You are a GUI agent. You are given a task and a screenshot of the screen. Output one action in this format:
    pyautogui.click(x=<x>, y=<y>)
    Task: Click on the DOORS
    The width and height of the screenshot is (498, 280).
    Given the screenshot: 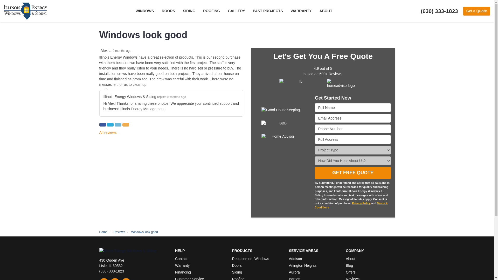 What is the action you would take?
    pyautogui.click(x=168, y=11)
    